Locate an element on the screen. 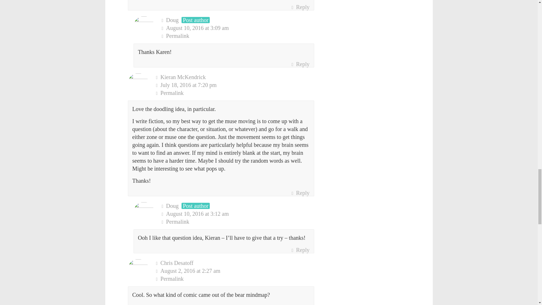  Reply is located at coordinates (300, 64).